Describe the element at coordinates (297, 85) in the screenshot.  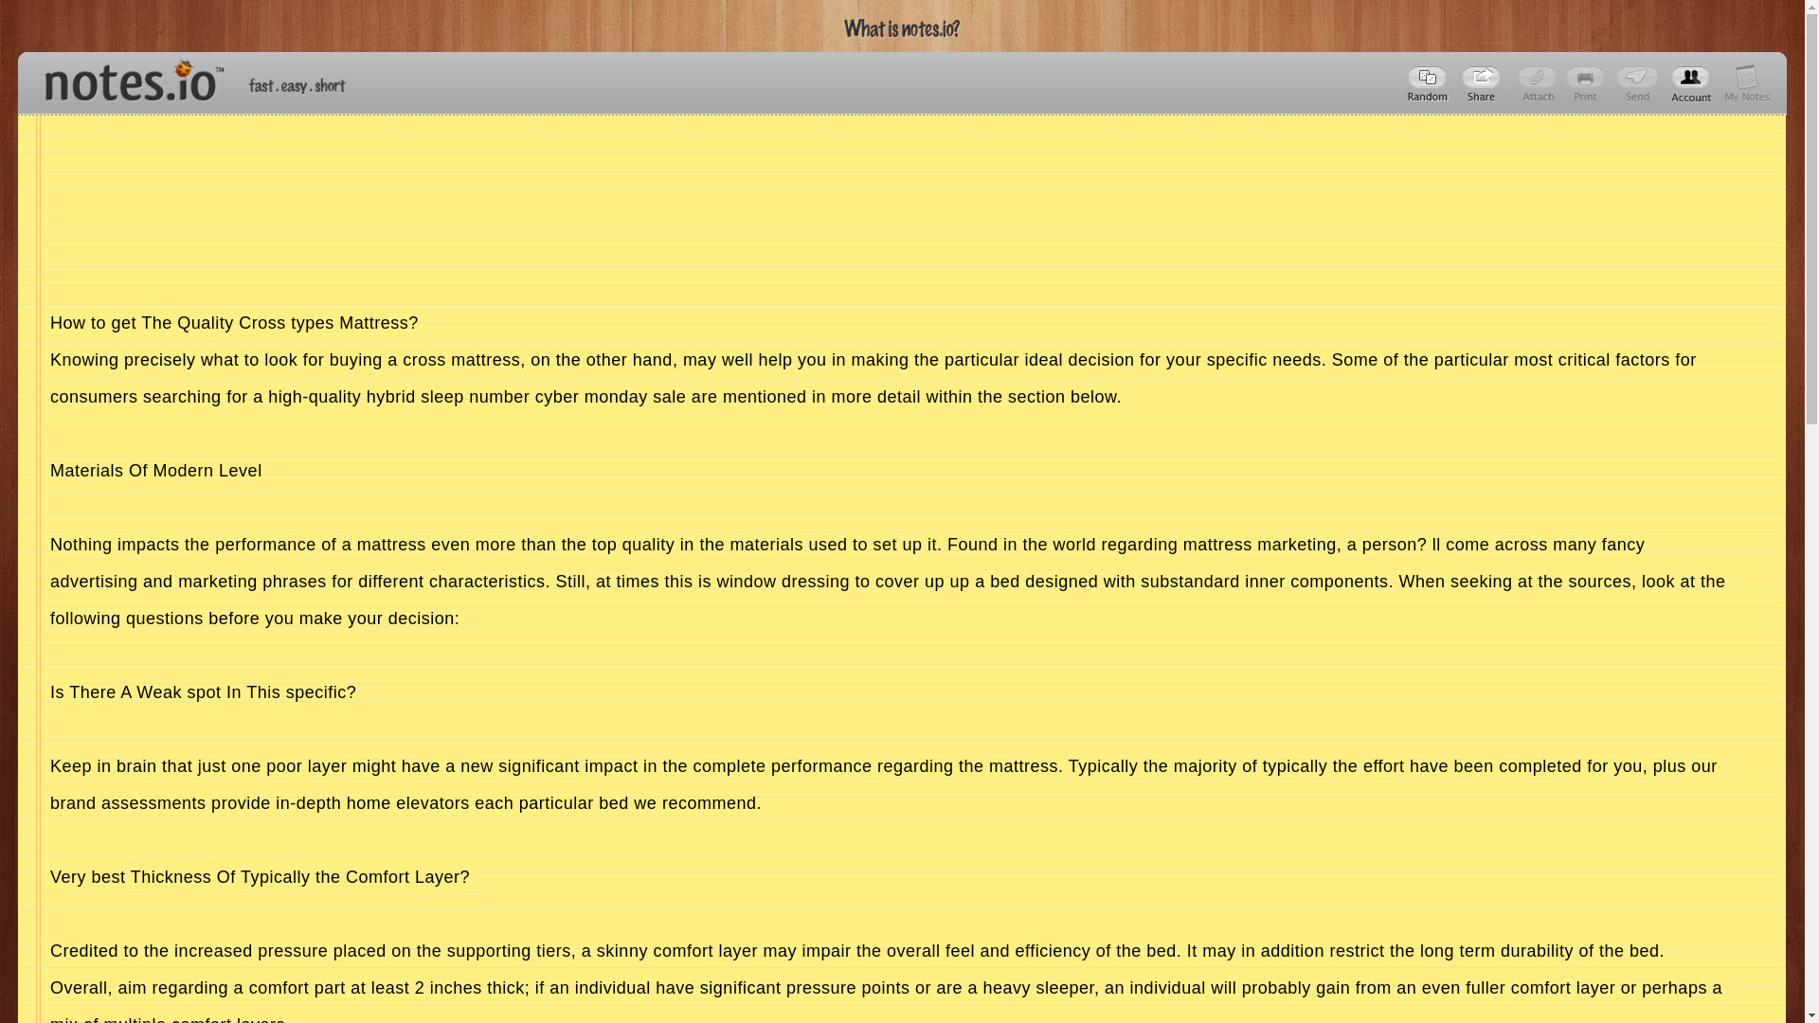
I see `Fast, easy and short` at that location.